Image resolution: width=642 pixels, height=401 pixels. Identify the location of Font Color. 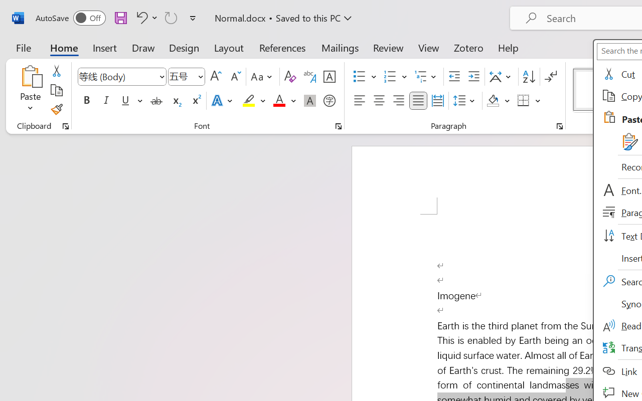
(284, 101).